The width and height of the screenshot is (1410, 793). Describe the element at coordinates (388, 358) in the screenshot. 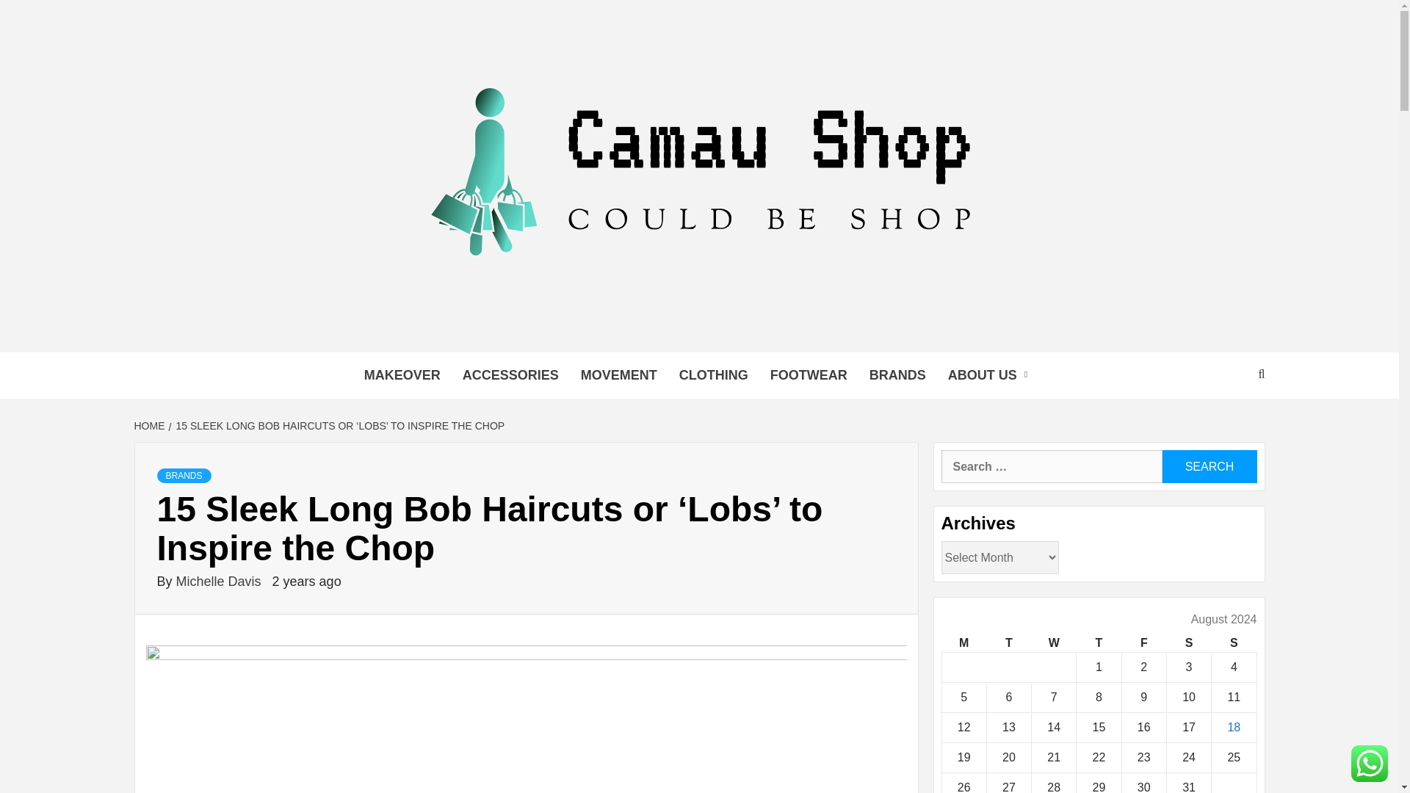

I see `CAMAU SHOP` at that location.